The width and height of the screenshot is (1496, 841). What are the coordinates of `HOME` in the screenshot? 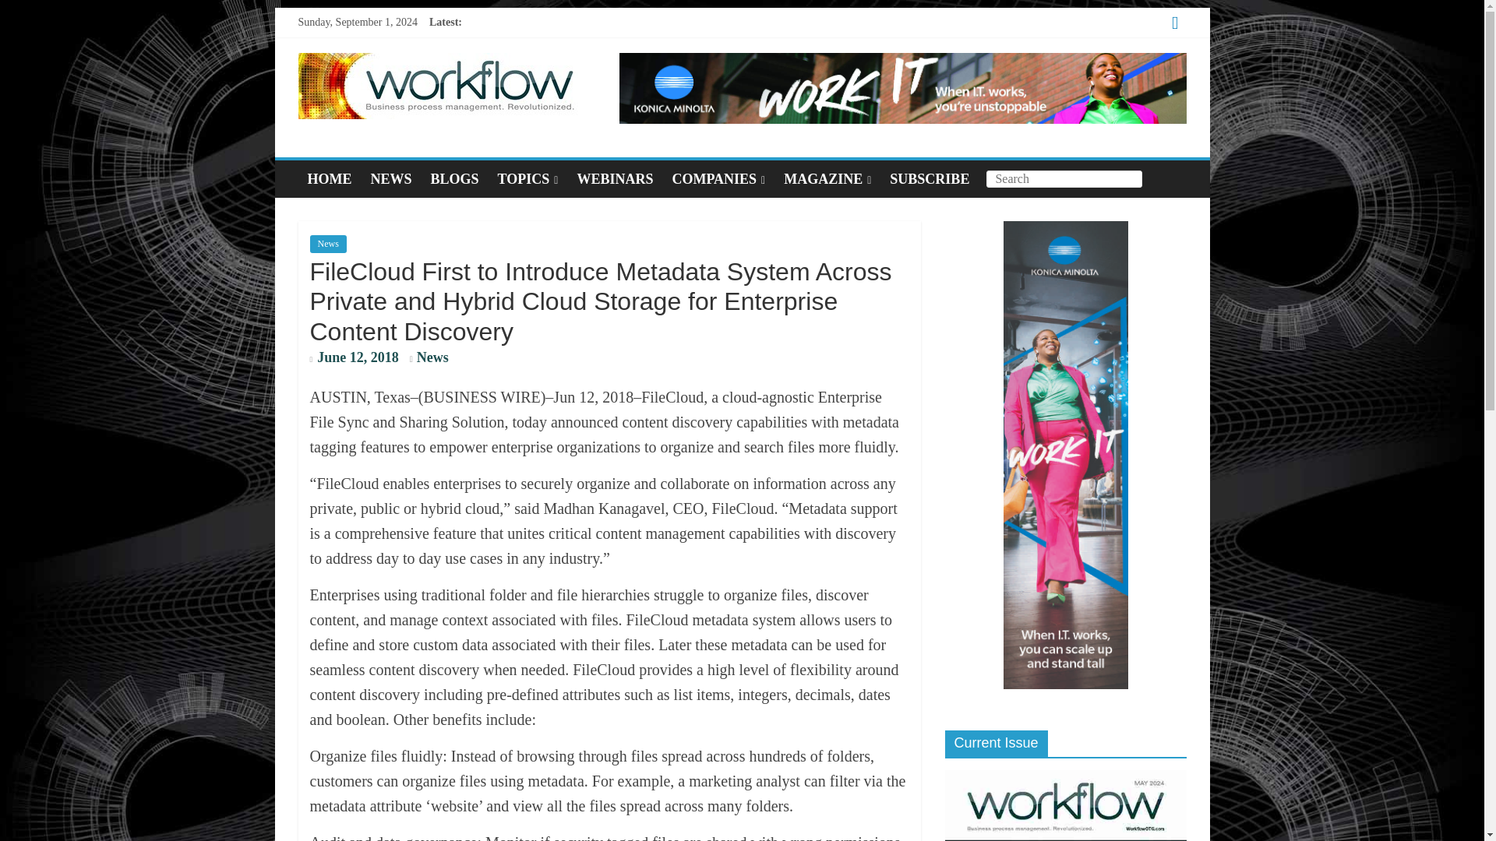 It's located at (329, 179).